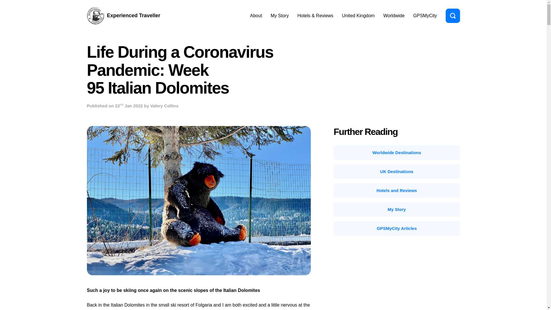 The width and height of the screenshot is (551, 310). Describe the element at coordinates (396, 209) in the screenshot. I see `My Story` at that location.